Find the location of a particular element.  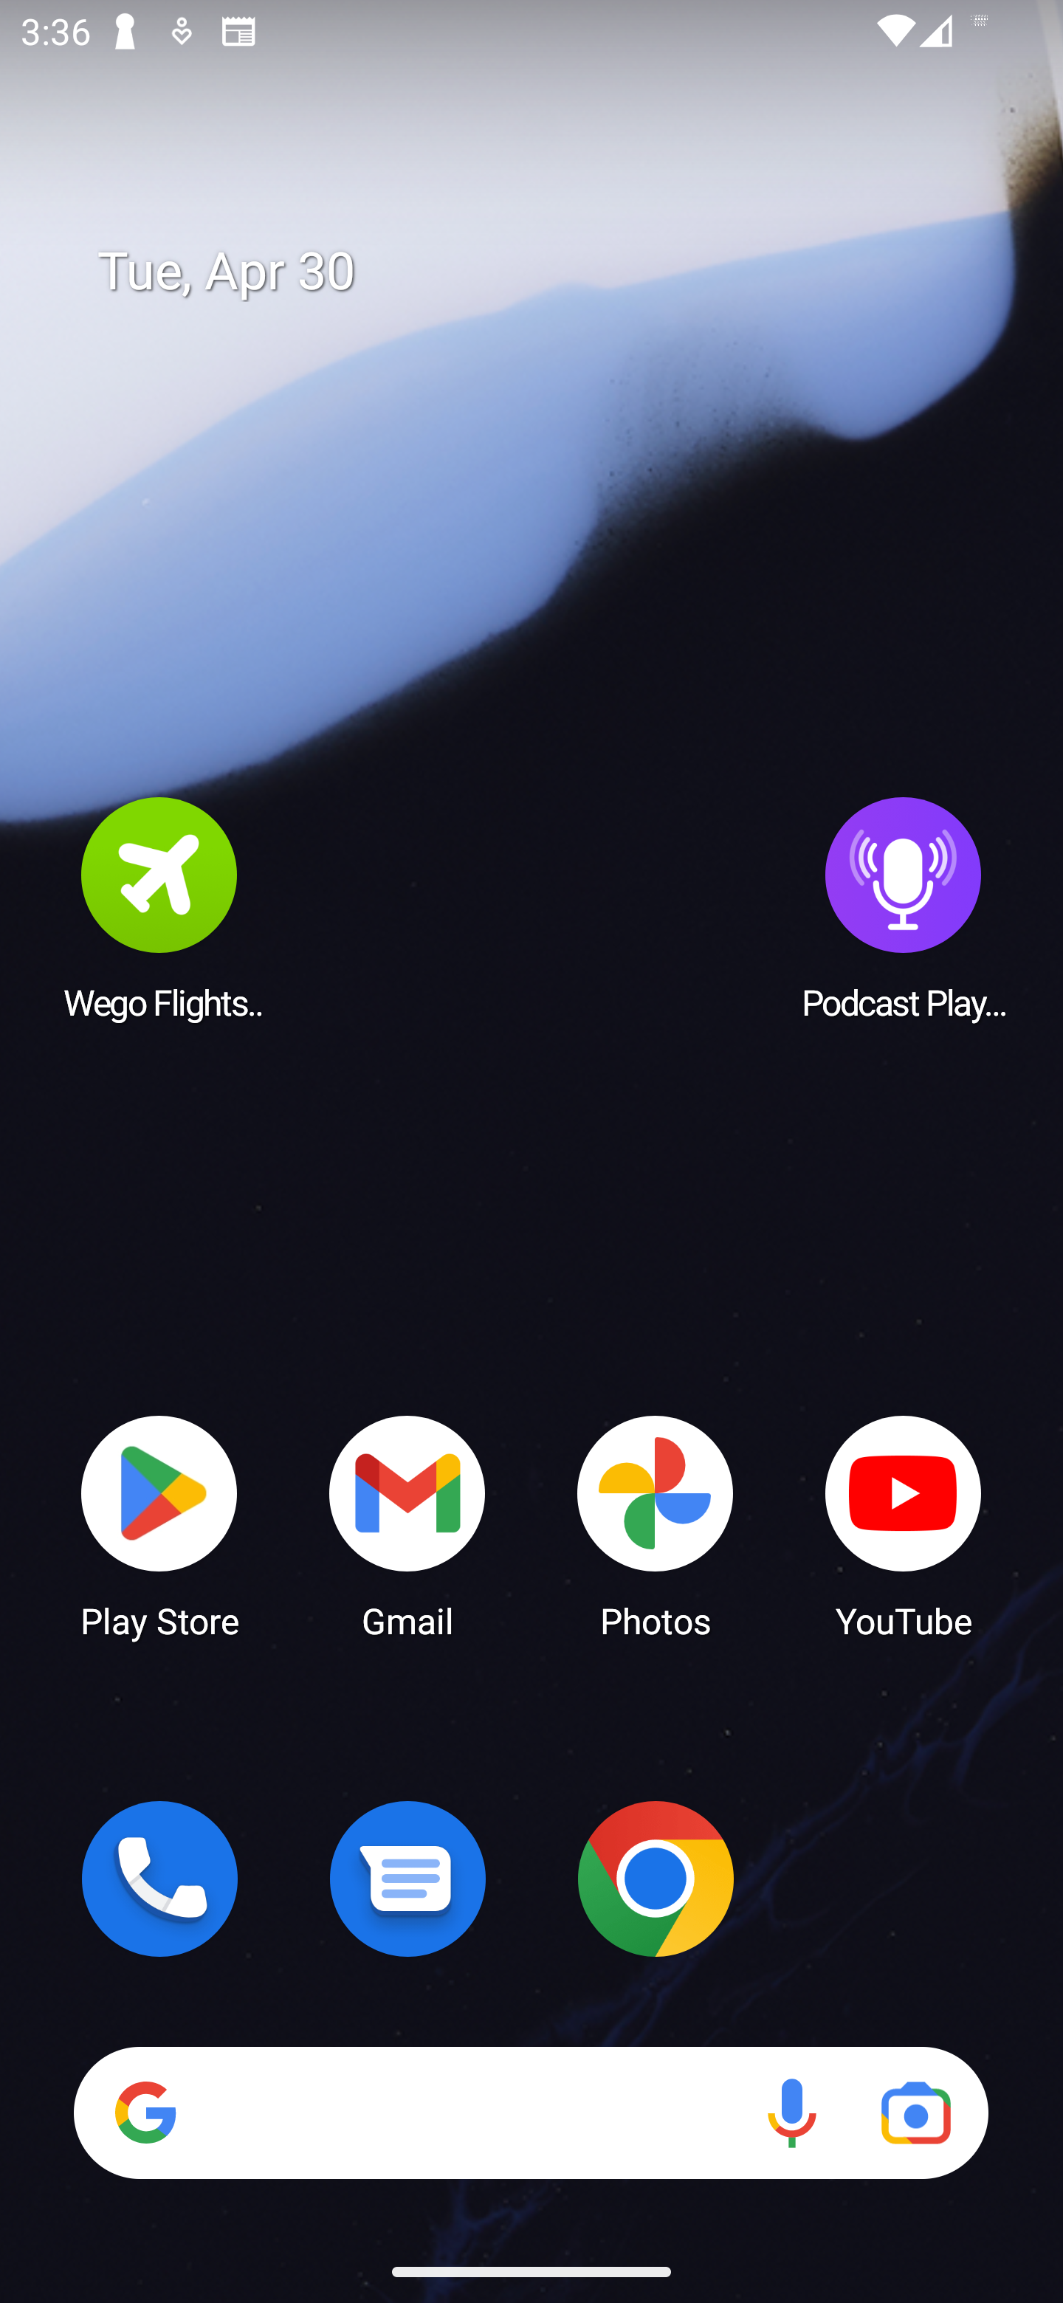

Messages is located at coordinates (407, 1879).